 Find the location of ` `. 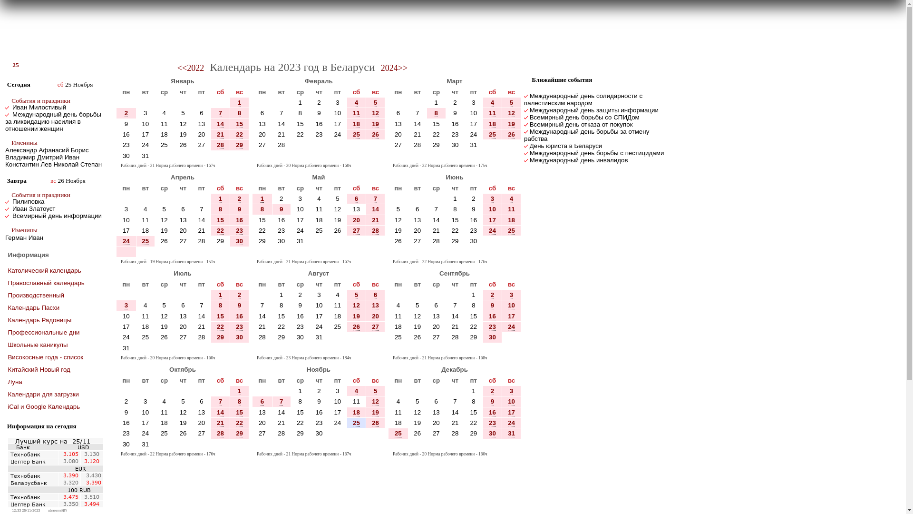

  is located at coordinates (338, 348).